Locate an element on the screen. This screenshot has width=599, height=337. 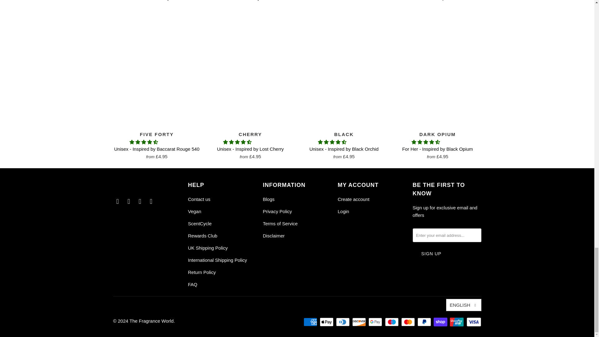
Google Pay is located at coordinates (376, 322).